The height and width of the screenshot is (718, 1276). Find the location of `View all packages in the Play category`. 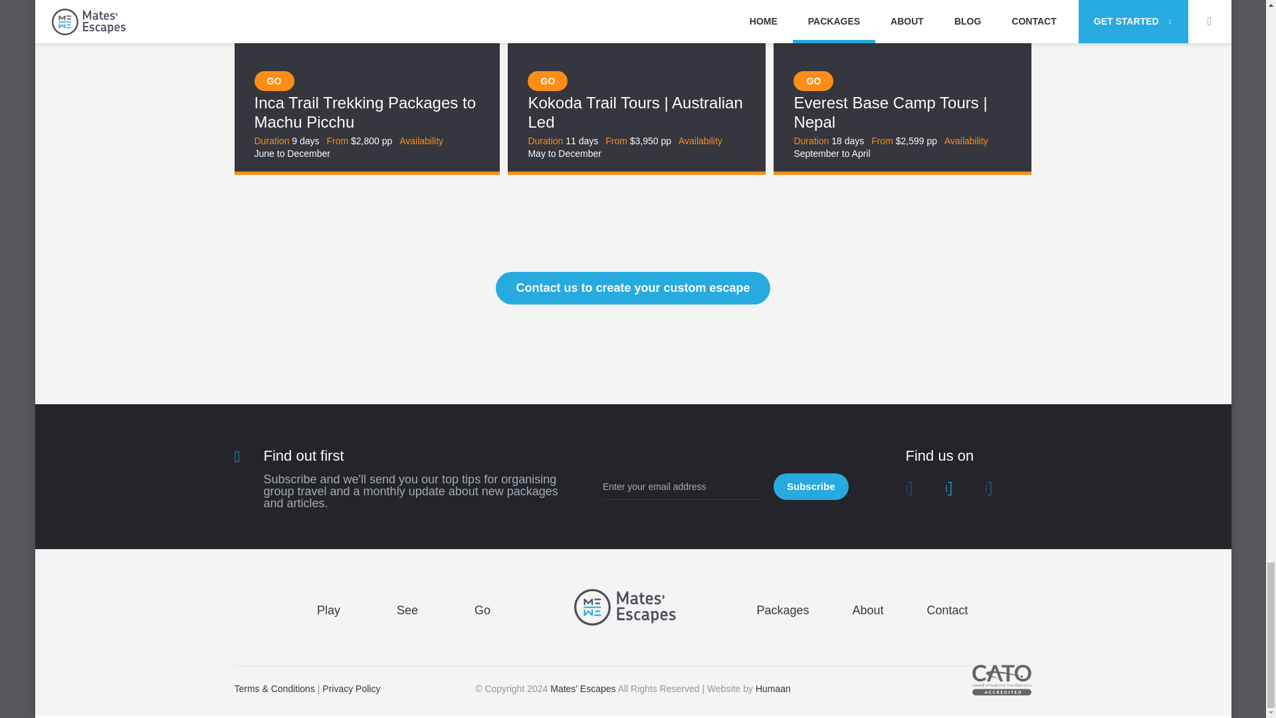

View all packages in the Play category is located at coordinates (328, 610).